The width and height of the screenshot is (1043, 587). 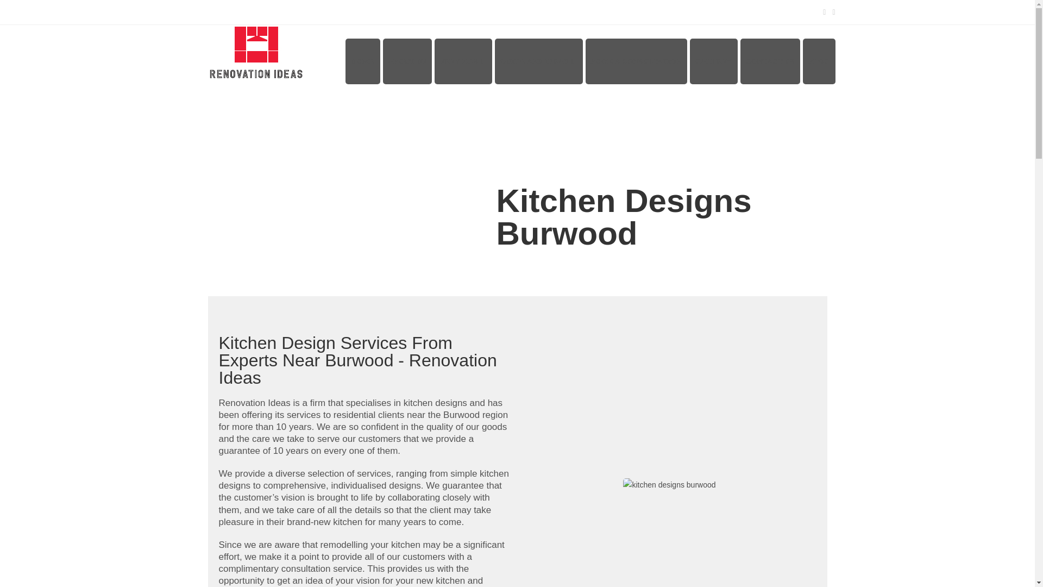 I want to click on CONTACT US, so click(x=770, y=61).